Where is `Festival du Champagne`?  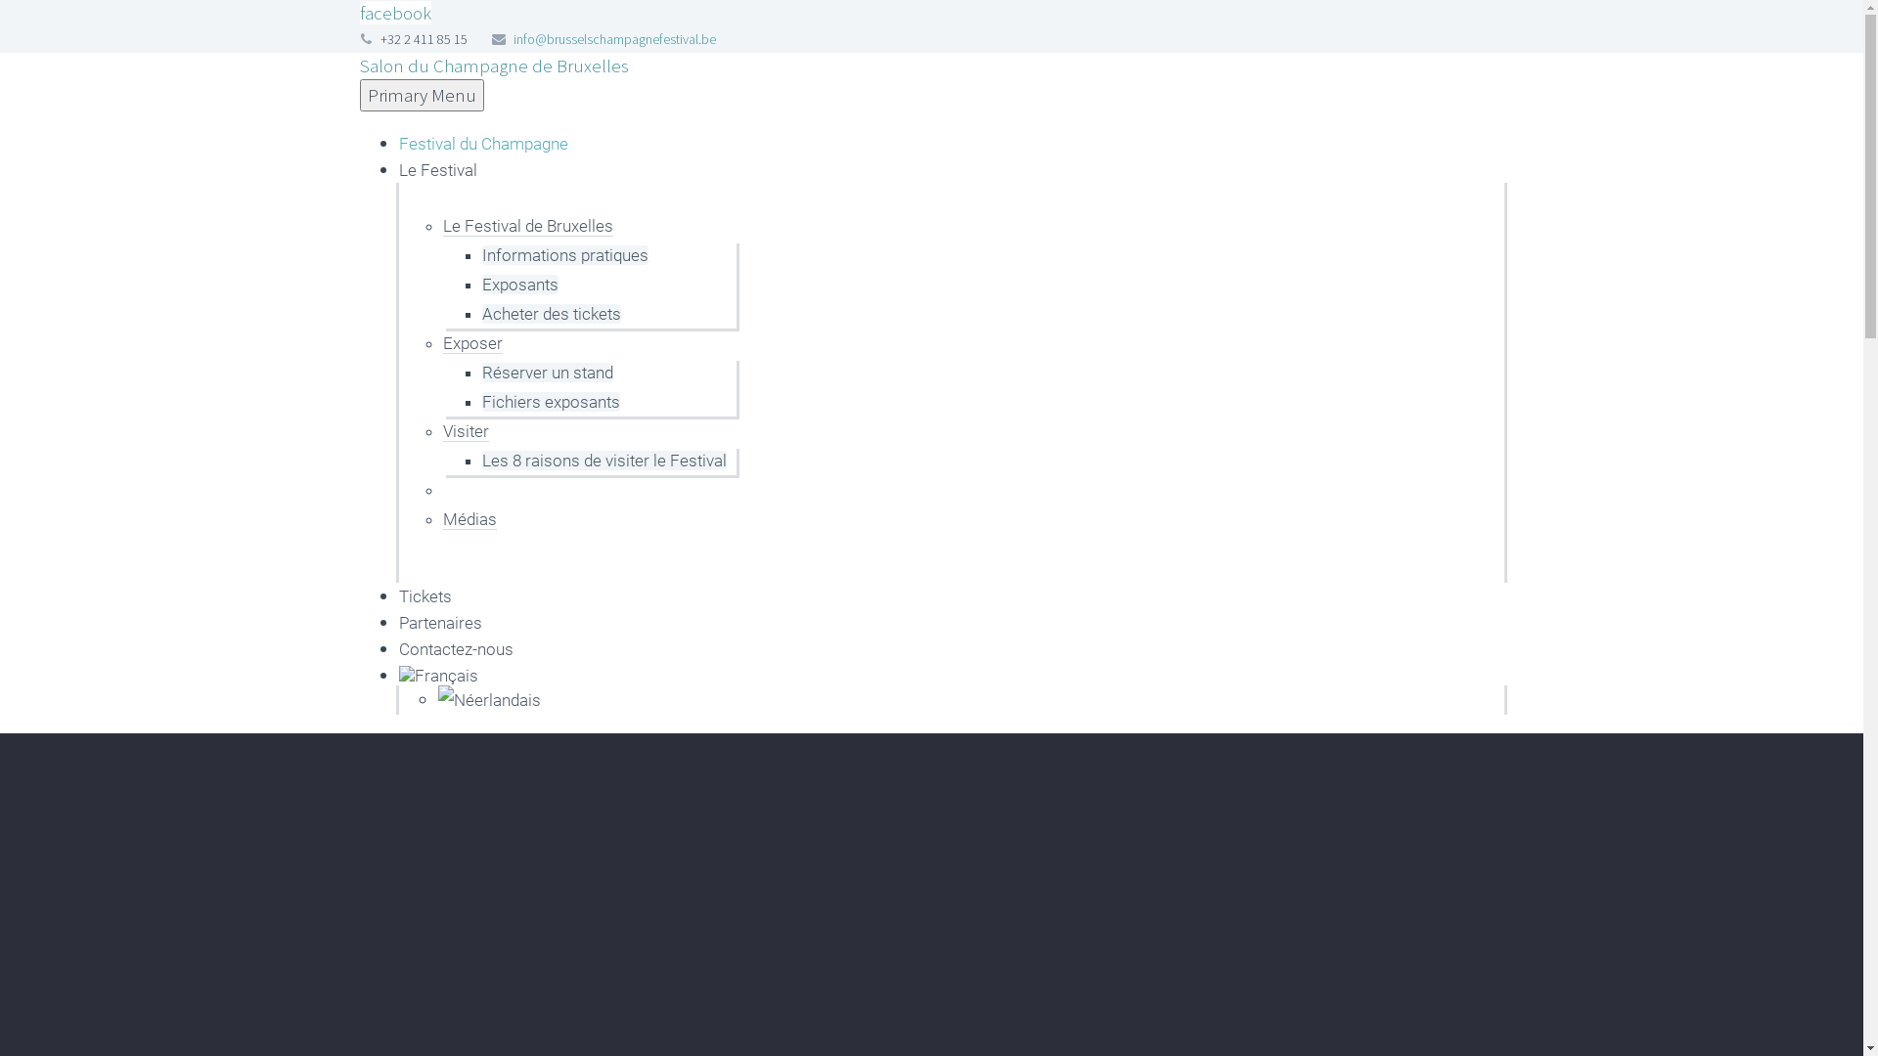
Festival du Champagne is located at coordinates (483, 144).